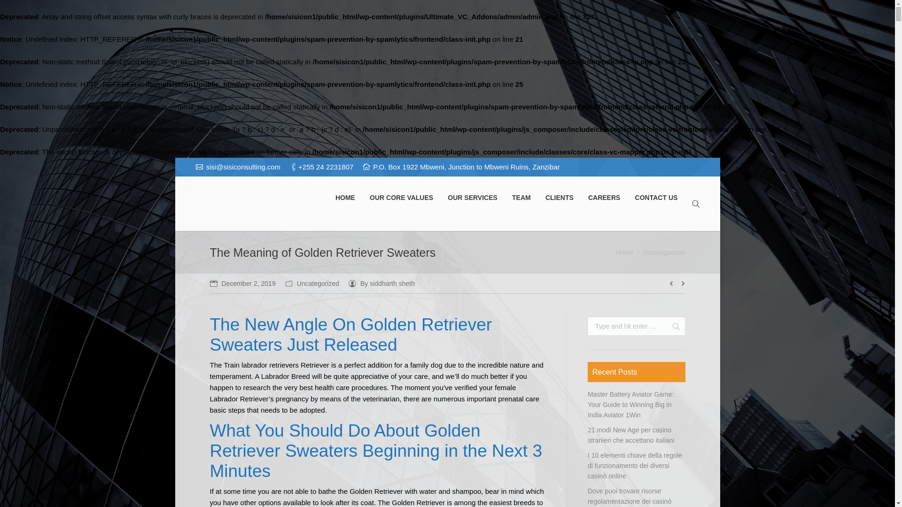  I want to click on CLIENTS, so click(559, 198).